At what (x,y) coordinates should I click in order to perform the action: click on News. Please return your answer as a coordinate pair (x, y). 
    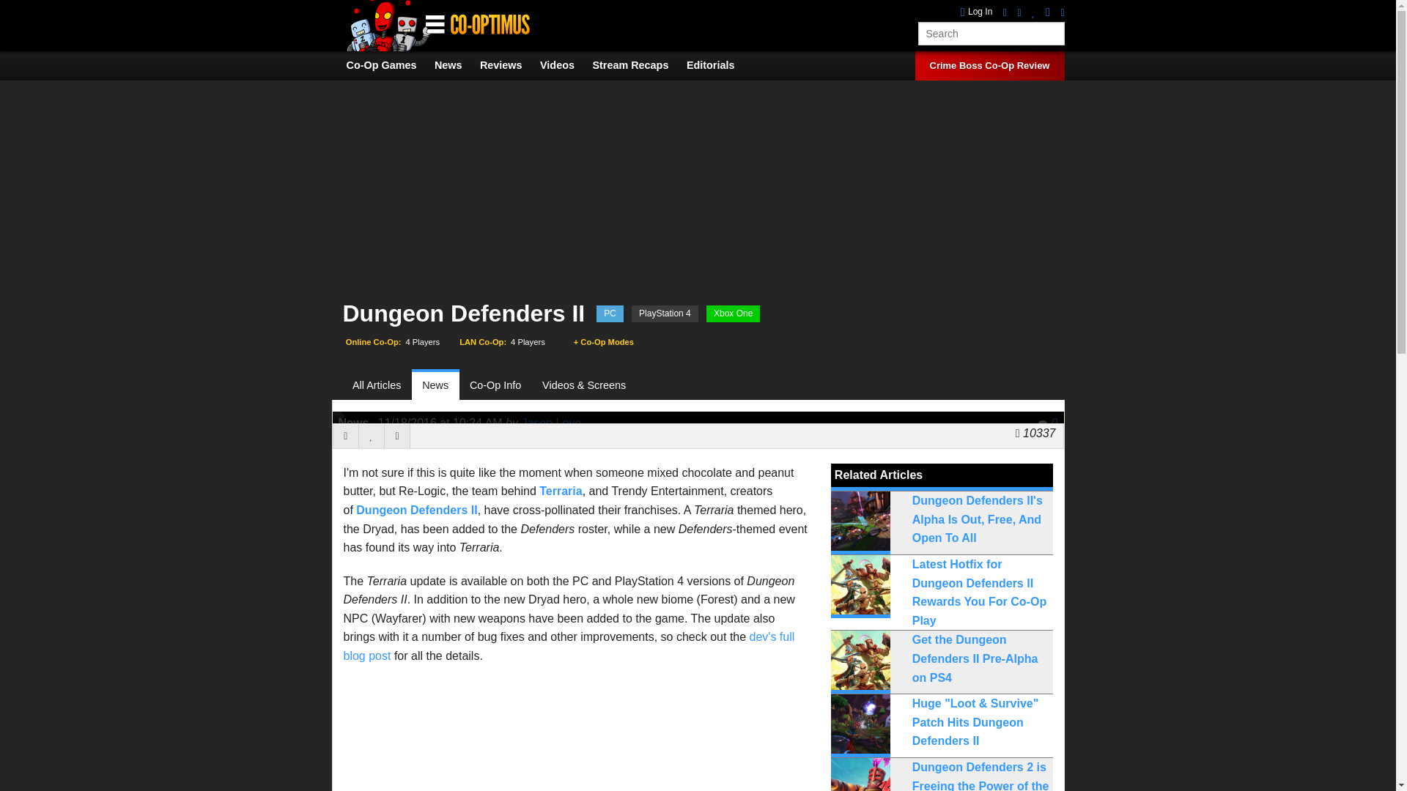
    Looking at the image, I should click on (456, 65).